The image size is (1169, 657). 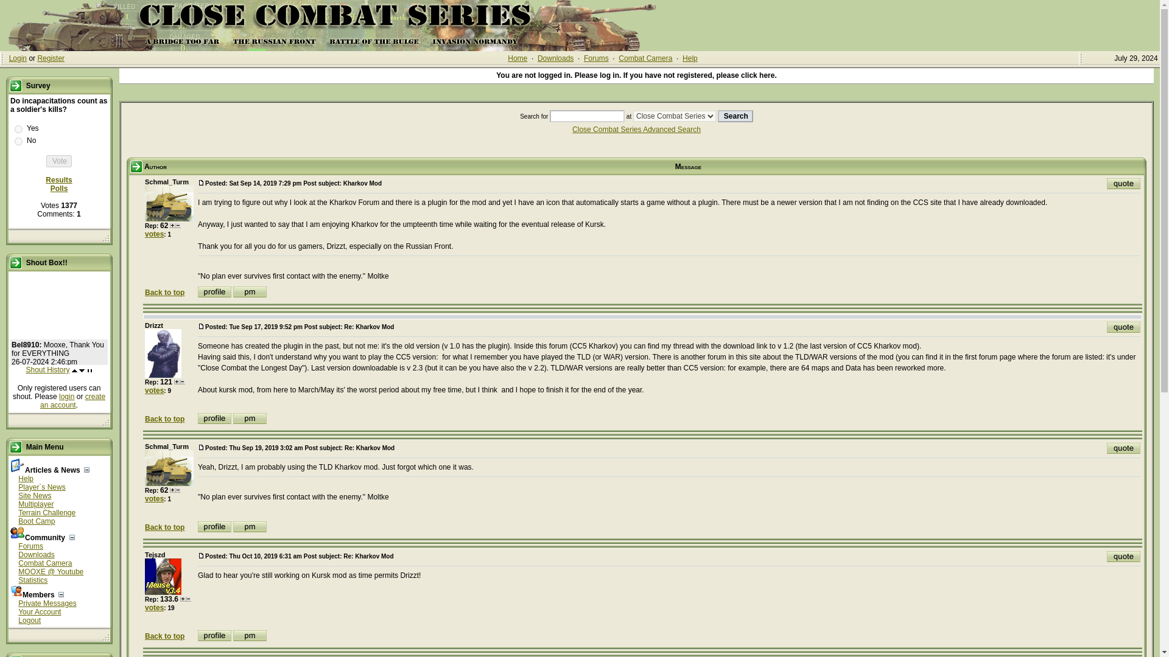 What do you see at coordinates (72, 400) in the screenshot?
I see `create an account` at bounding box center [72, 400].